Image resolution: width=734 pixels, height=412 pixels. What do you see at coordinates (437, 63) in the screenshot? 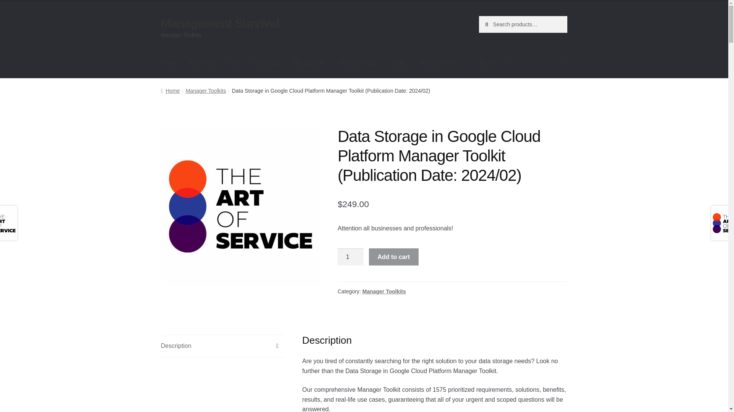
I see `Terms of Use` at bounding box center [437, 63].